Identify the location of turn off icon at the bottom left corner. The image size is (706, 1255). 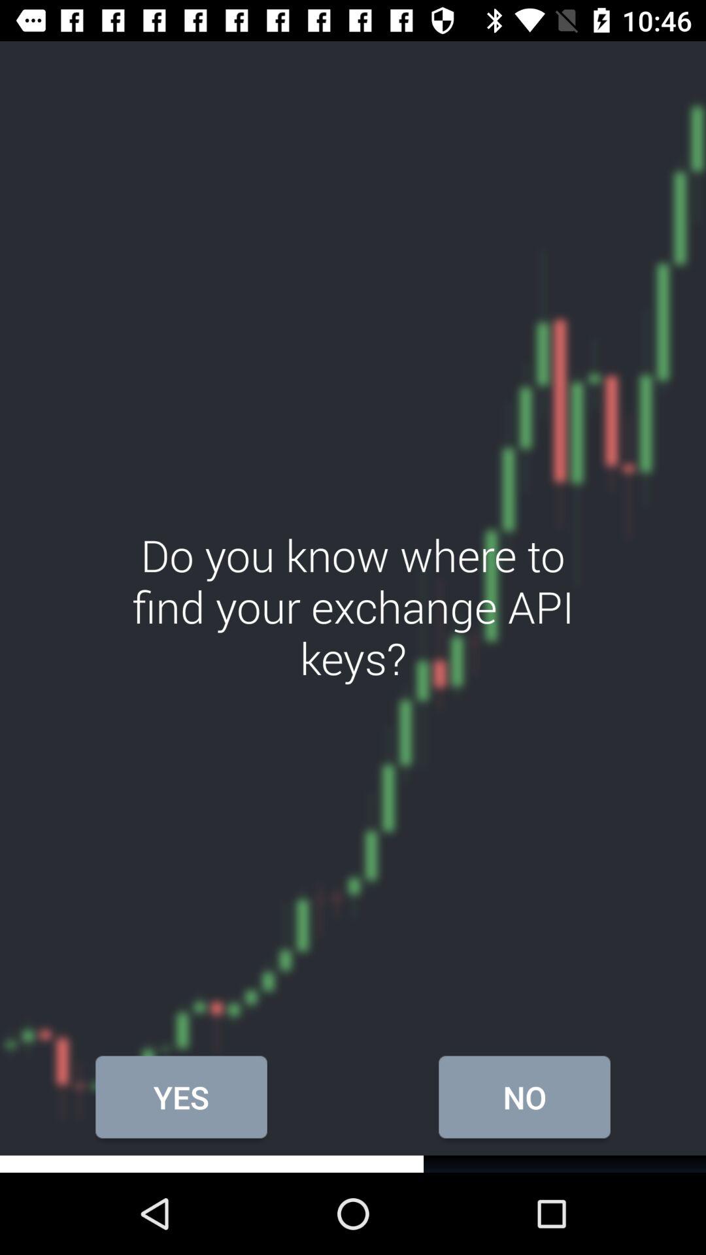
(181, 1097).